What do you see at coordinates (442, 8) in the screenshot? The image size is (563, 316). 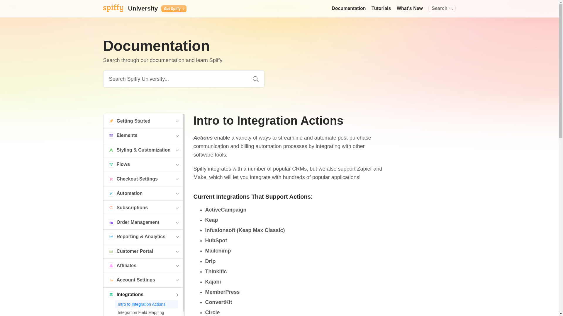 I see `Search` at bounding box center [442, 8].